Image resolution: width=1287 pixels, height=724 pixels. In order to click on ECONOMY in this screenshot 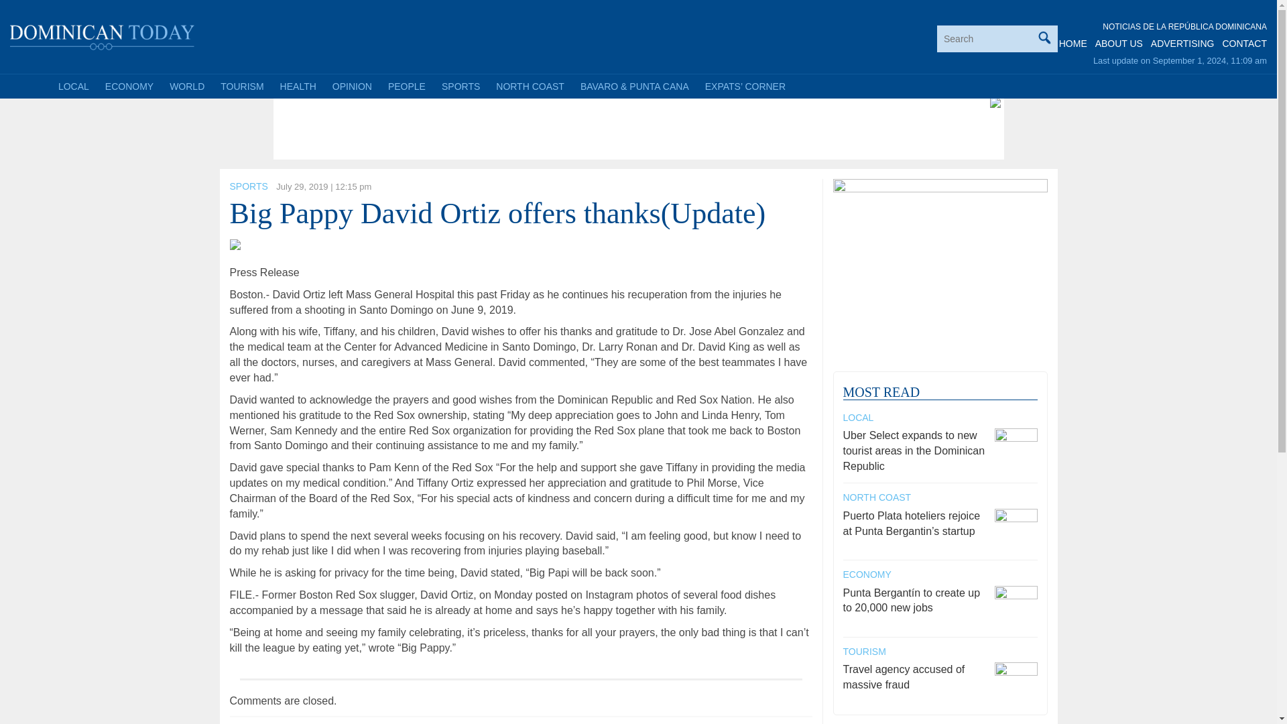, I will do `click(129, 86)`.